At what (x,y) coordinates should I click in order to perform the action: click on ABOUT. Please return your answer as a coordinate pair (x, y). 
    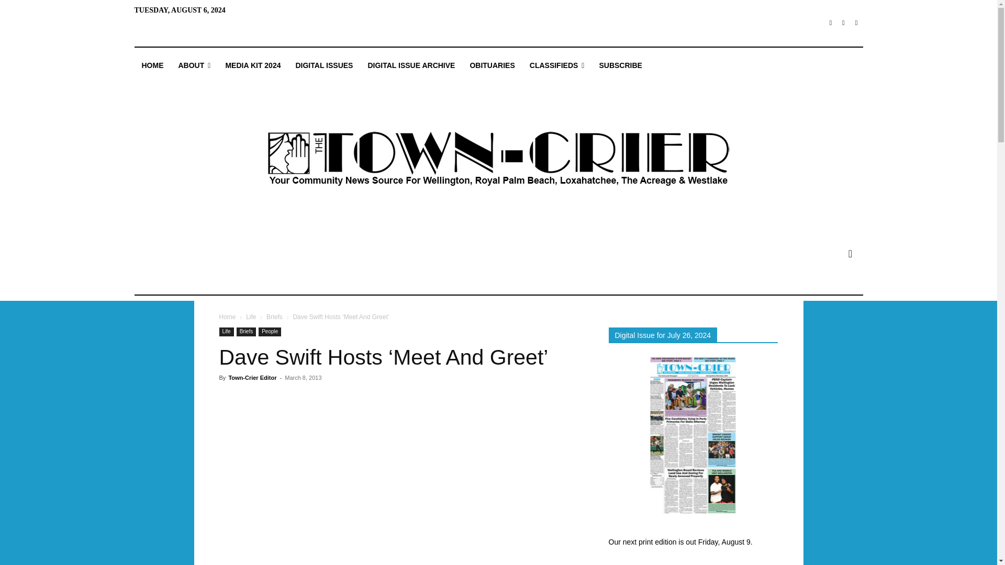
    Looking at the image, I should click on (194, 65).